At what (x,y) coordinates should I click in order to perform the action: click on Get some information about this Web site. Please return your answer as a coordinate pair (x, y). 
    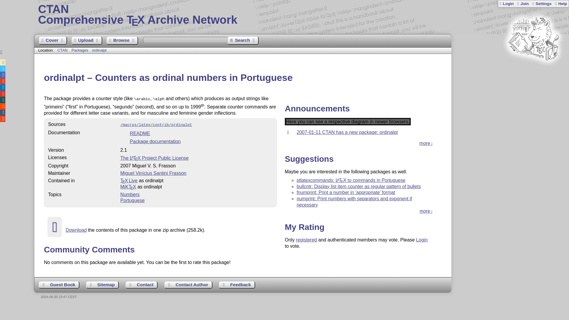
    Looking at the image, I should click on (561, 4).